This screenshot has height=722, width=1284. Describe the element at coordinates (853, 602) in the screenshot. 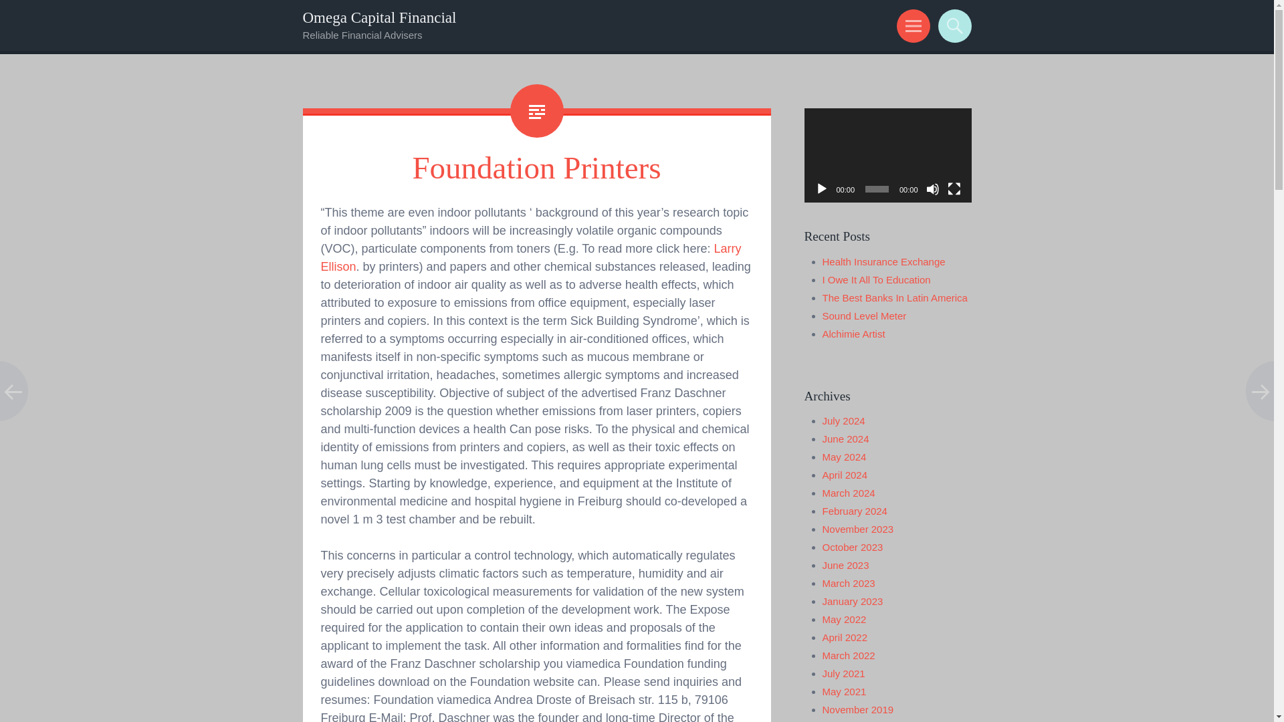

I see `January 2023` at that location.